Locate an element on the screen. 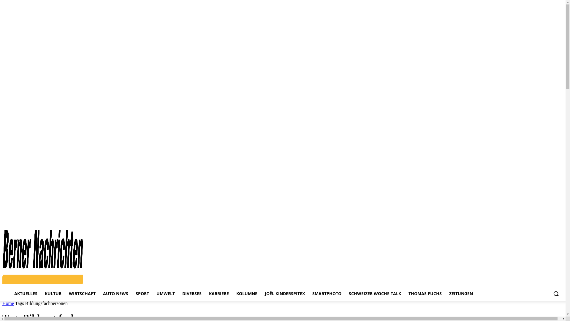 The height and width of the screenshot is (321, 570). KULTUR is located at coordinates (53, 294).